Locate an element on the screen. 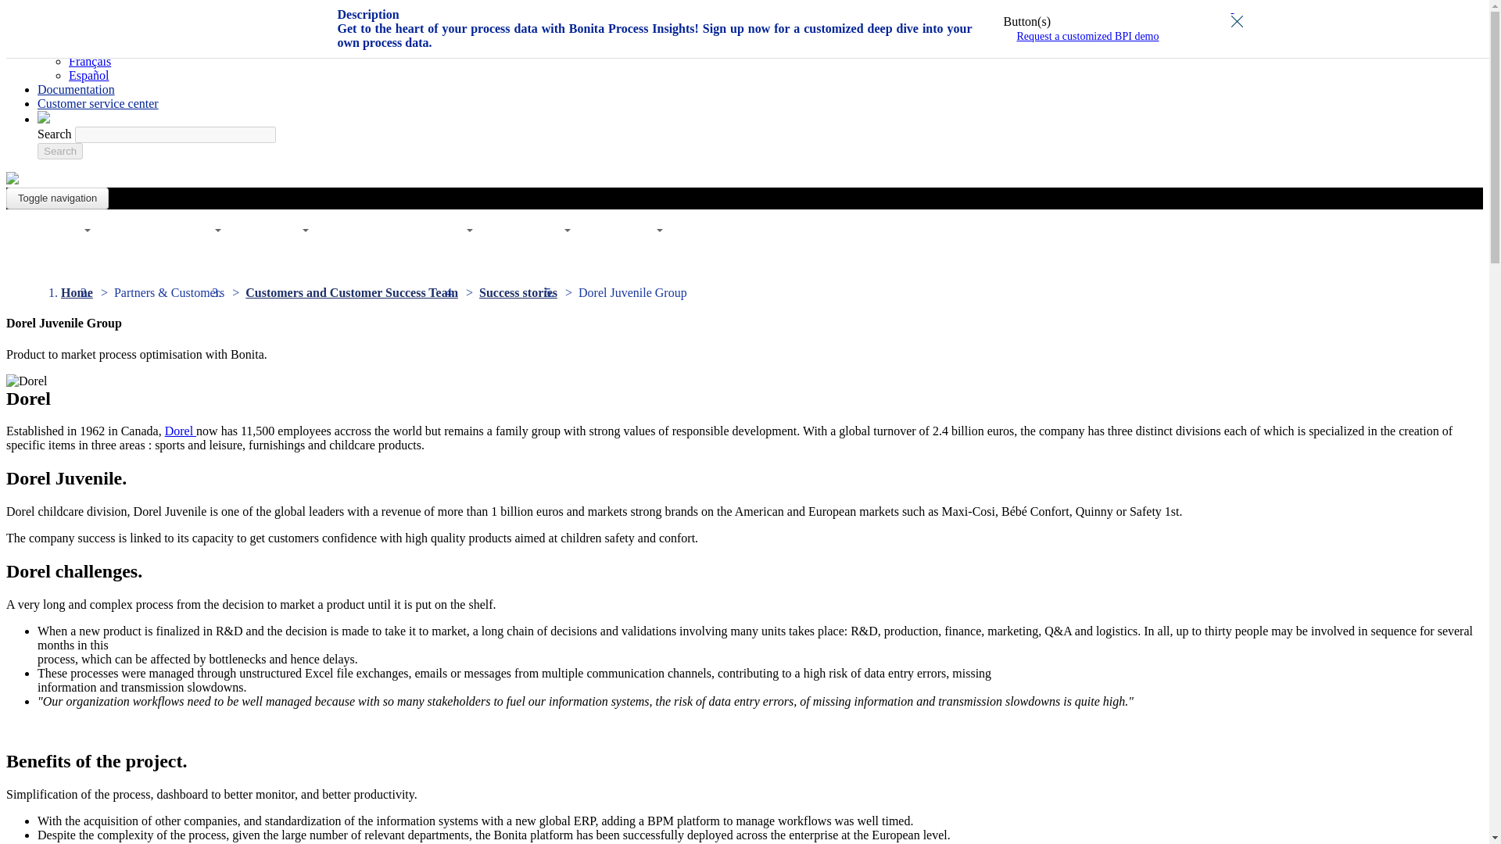  Request a customized BPI demo is located at coordinates (1088, 36).